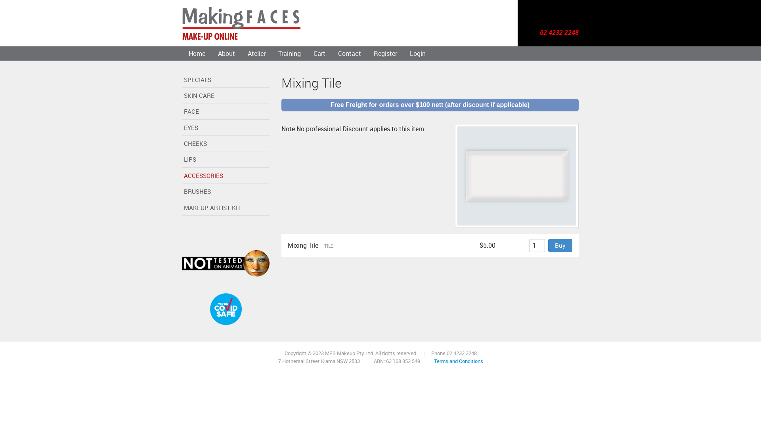  What do you see at coordinates (560, 246) in the screenshot?
I see `Buy` at bounding box center [560, 246].